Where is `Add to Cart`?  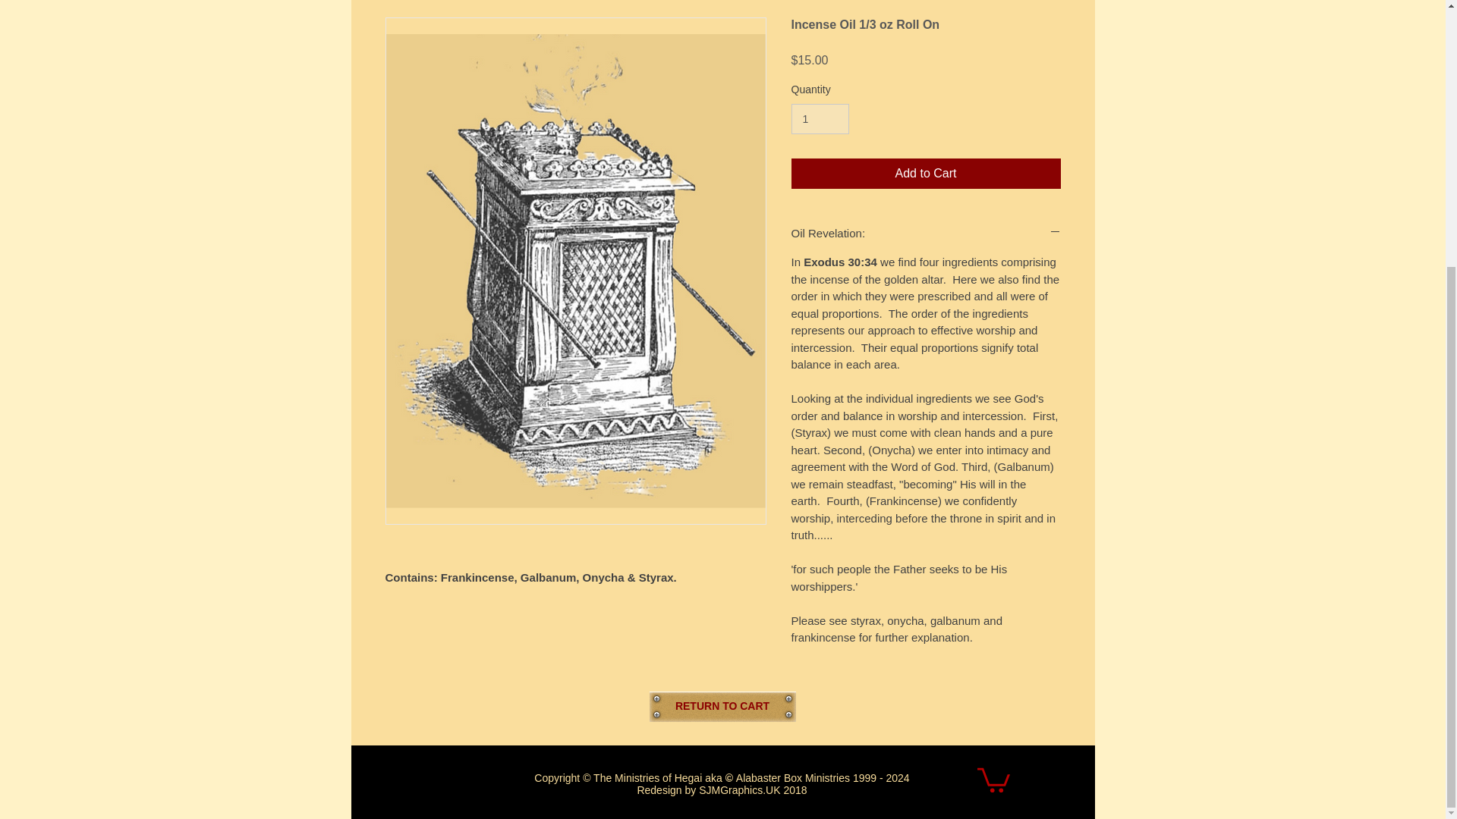
Add to Cart is located at coordinates (926, 174).